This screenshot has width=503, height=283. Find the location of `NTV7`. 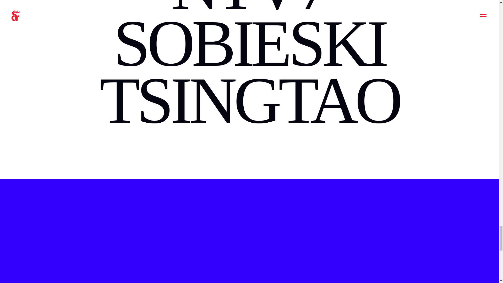

NTV7 is located at coordinates (249, 12).